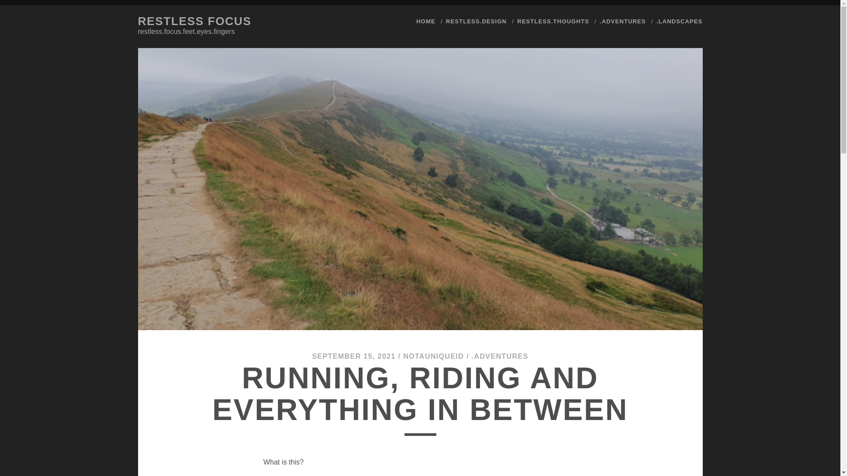 The width and height of the screenshot is (847, 476). What do you see at coordinates (679, 21) in the screenshot?
I see `.LANDSCAPES` at bounding box center [679, 21].